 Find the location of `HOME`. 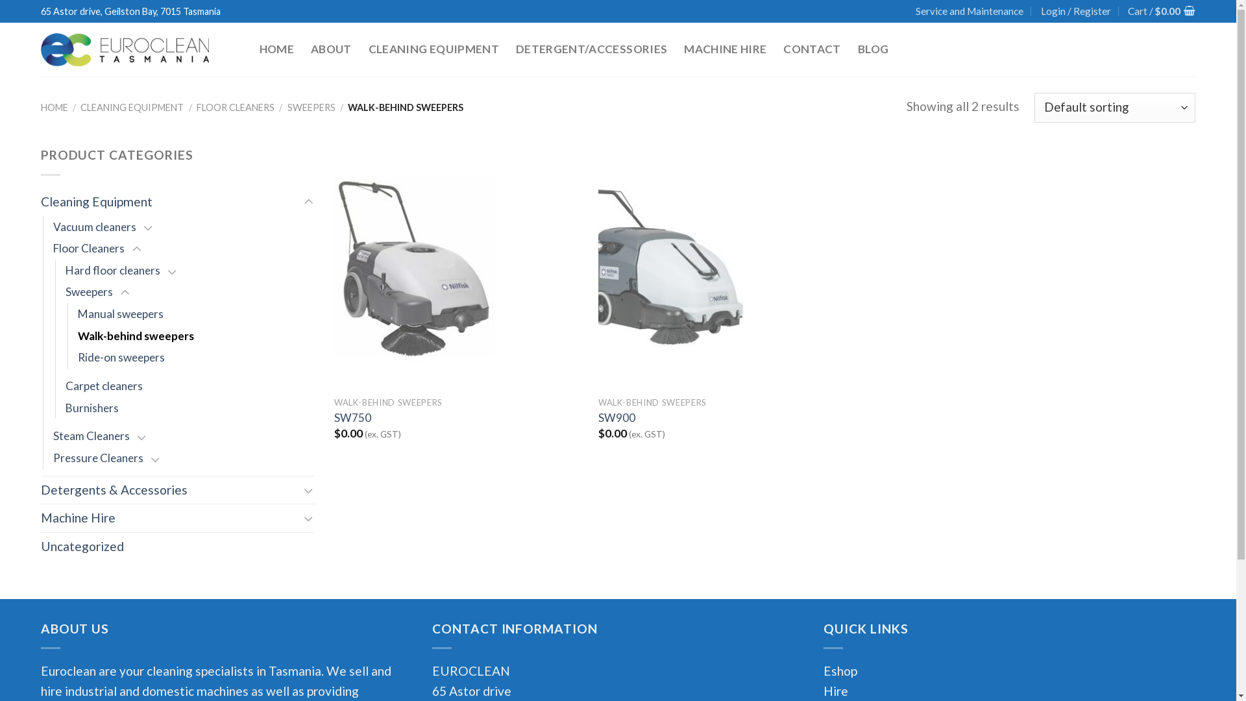

HOME is located at coordinates (276, 49).